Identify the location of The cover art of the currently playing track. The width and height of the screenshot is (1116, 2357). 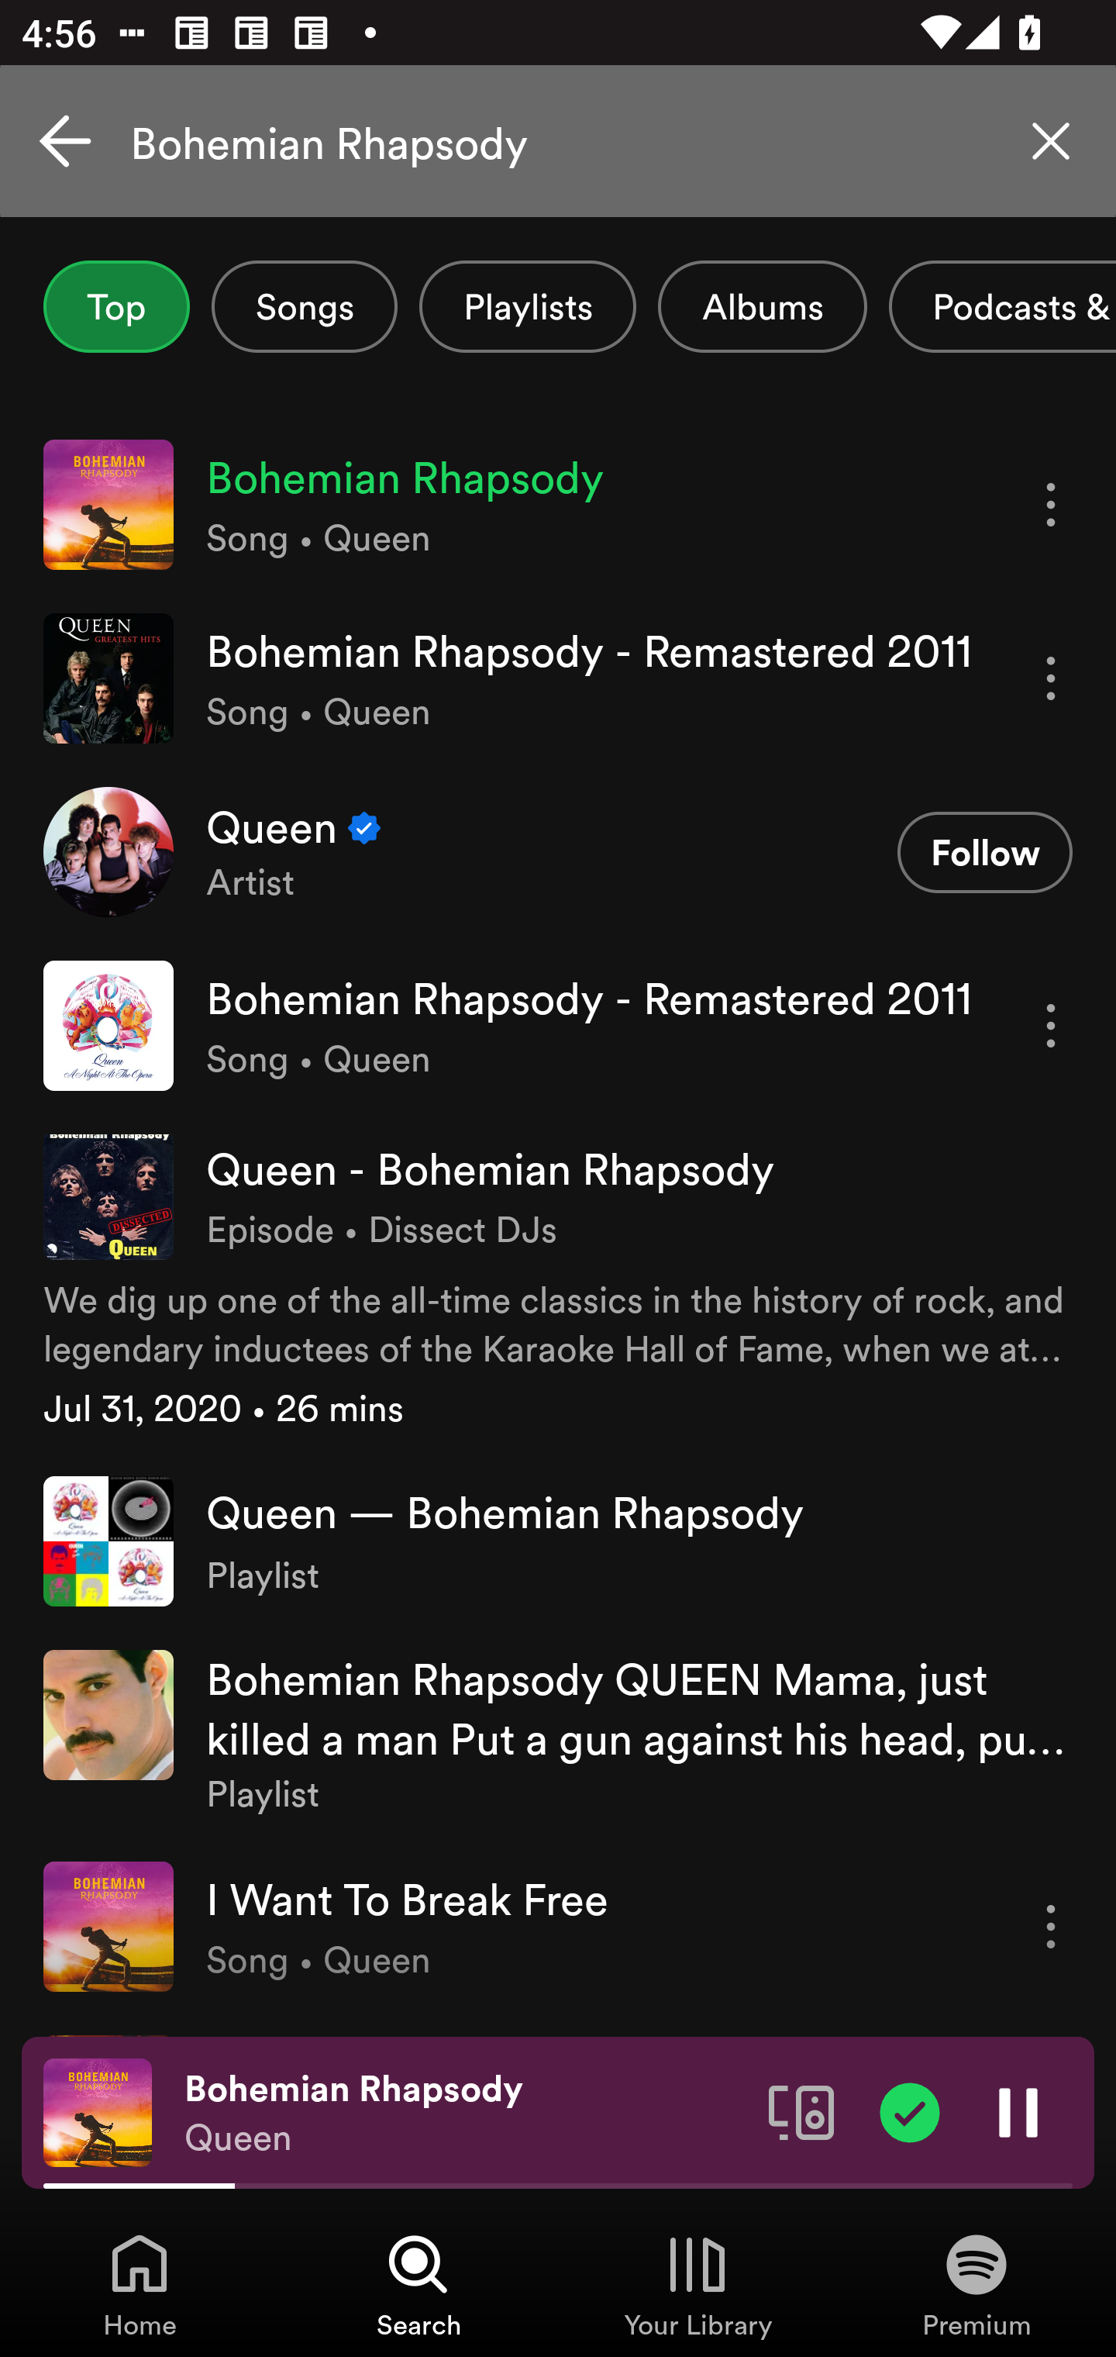
(98, 2111).